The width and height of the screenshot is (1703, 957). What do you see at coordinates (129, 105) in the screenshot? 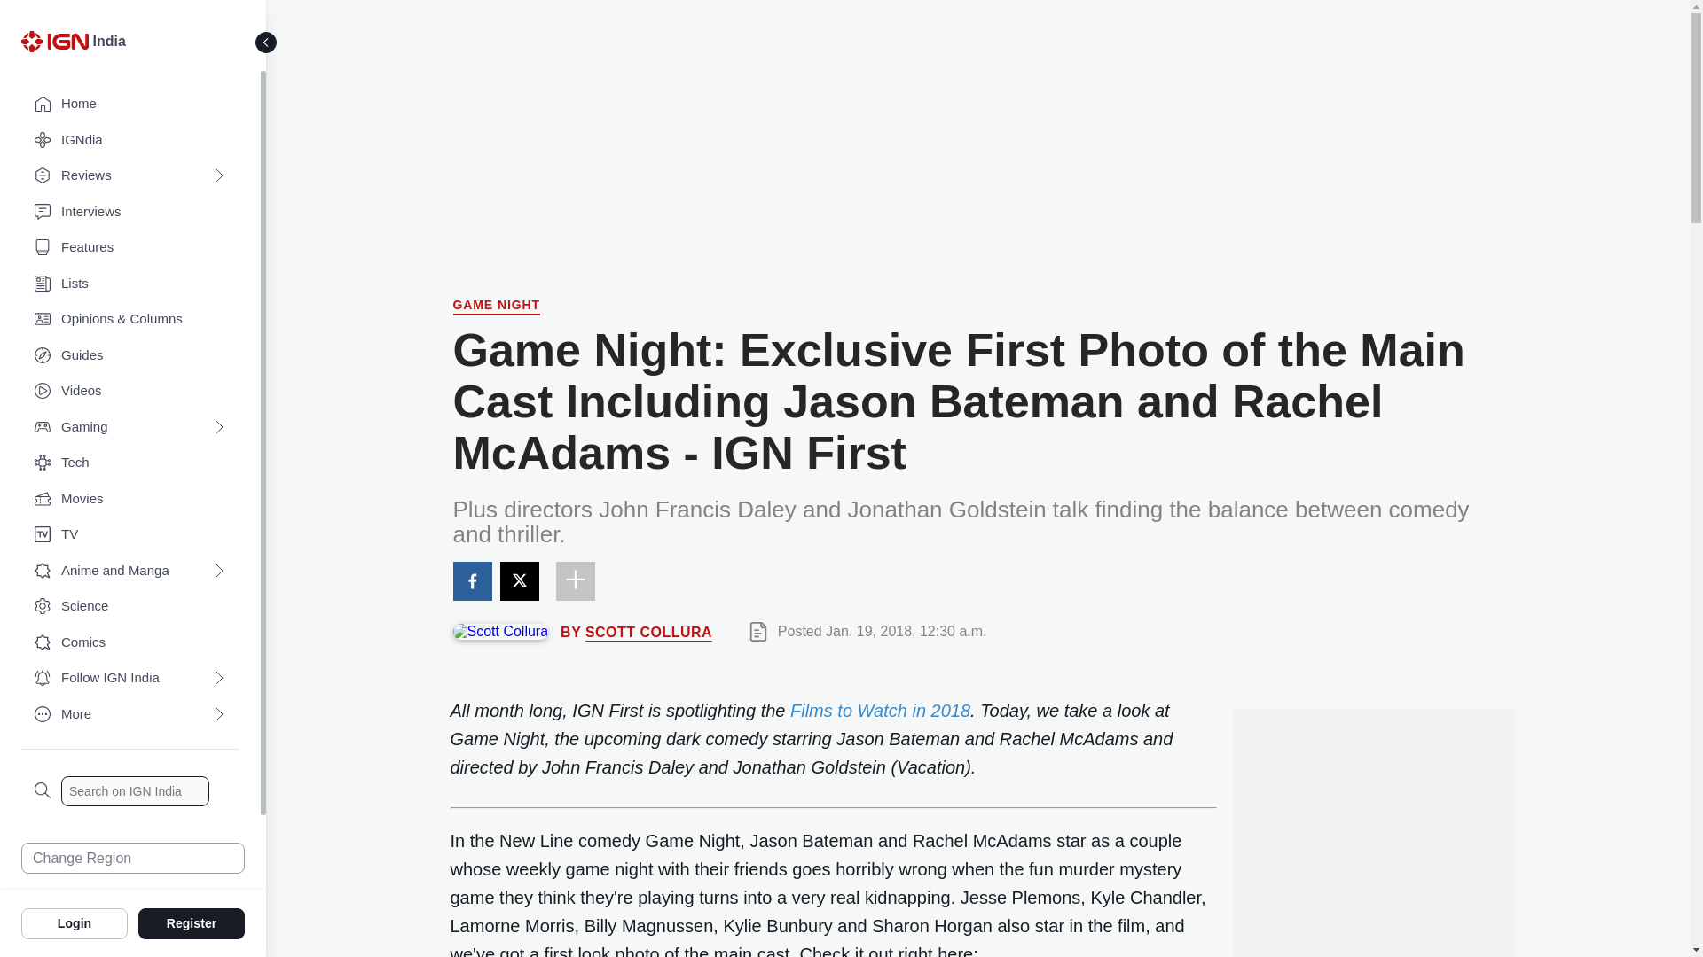
I see `Home` at bounding box center [129, 105].